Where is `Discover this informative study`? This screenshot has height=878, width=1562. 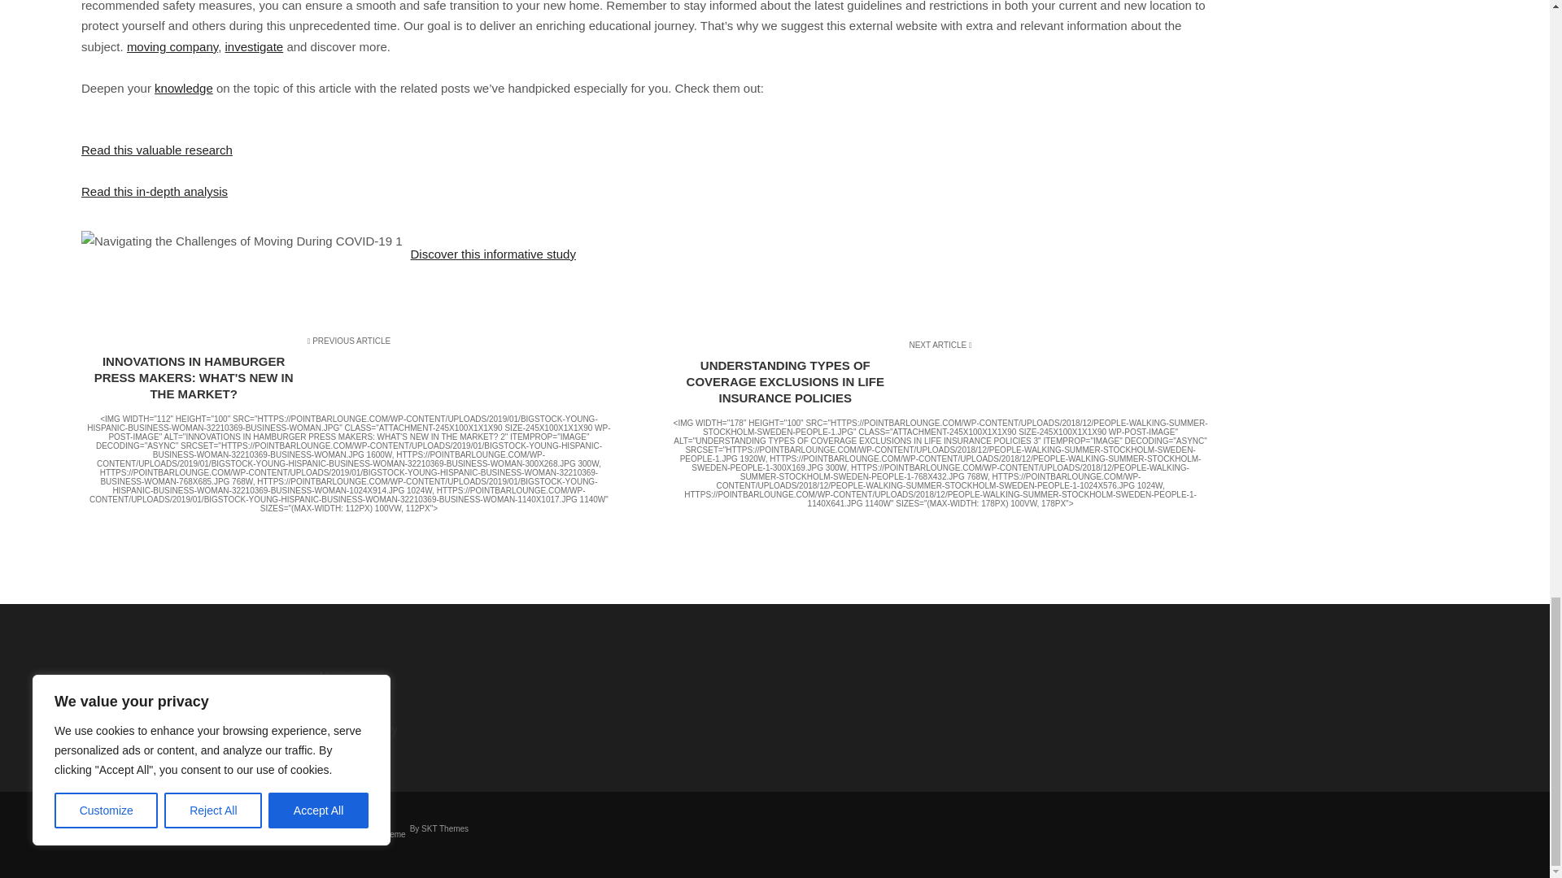 Discover this informative study is located at coordinates (493, 254).